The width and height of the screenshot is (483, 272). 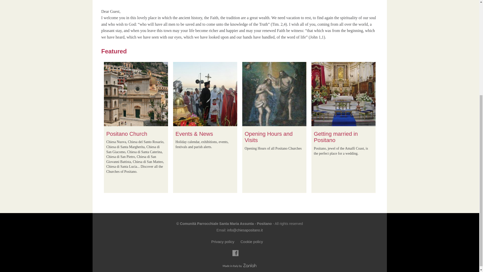 I want to click on Positano Church, so click(x=127, y=134).